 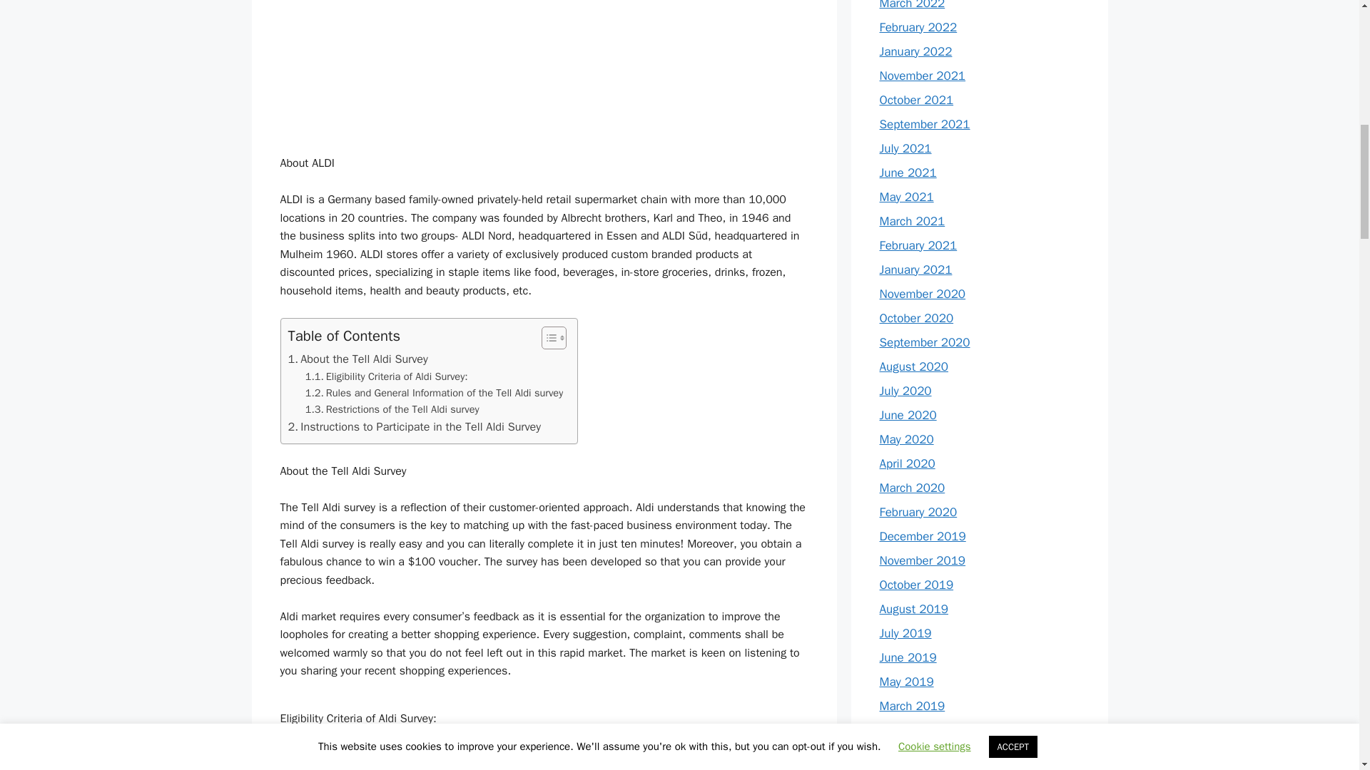 What do you see at coordinates (357, 359) in the screenshot?
I see `About the Tell Aldi Survey` at bounding box center [357, 359].